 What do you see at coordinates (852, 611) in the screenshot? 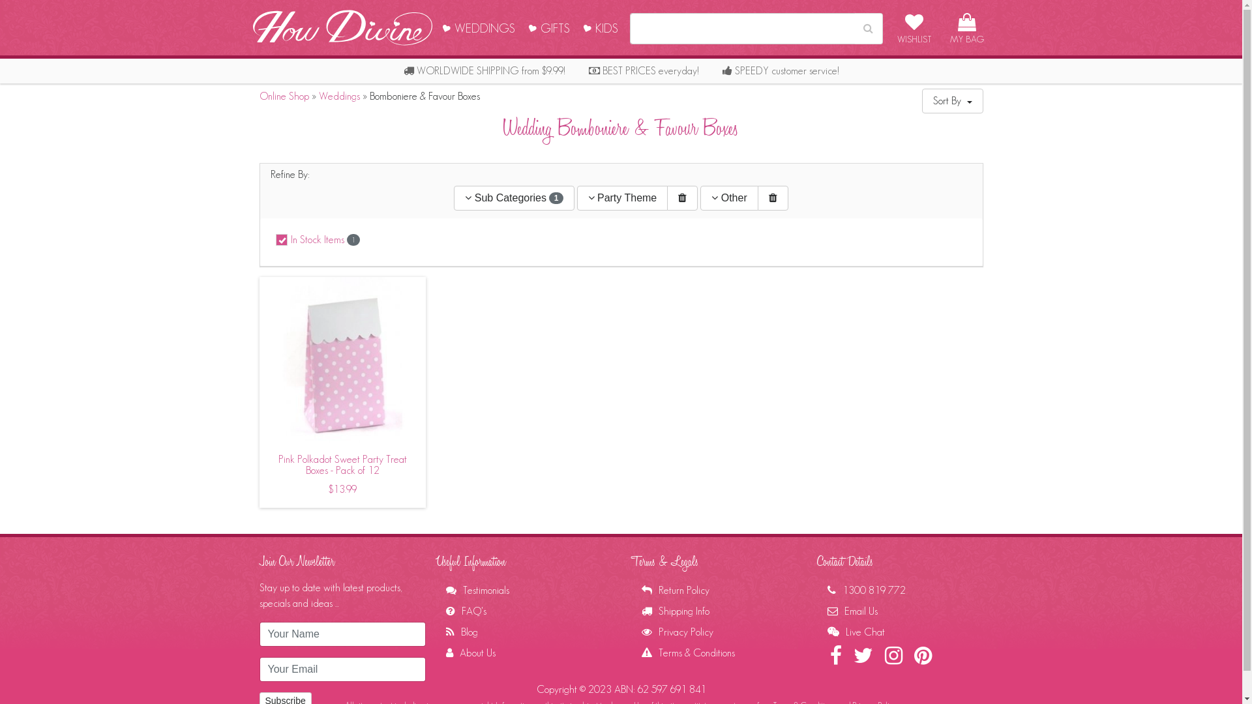
I see `Email Us` at bounding box center [852, 611].